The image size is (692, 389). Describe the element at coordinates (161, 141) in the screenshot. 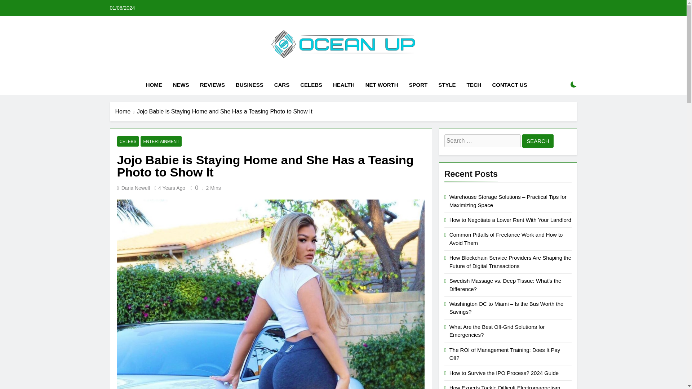

I see `ENTERTAINMENT` at that location.